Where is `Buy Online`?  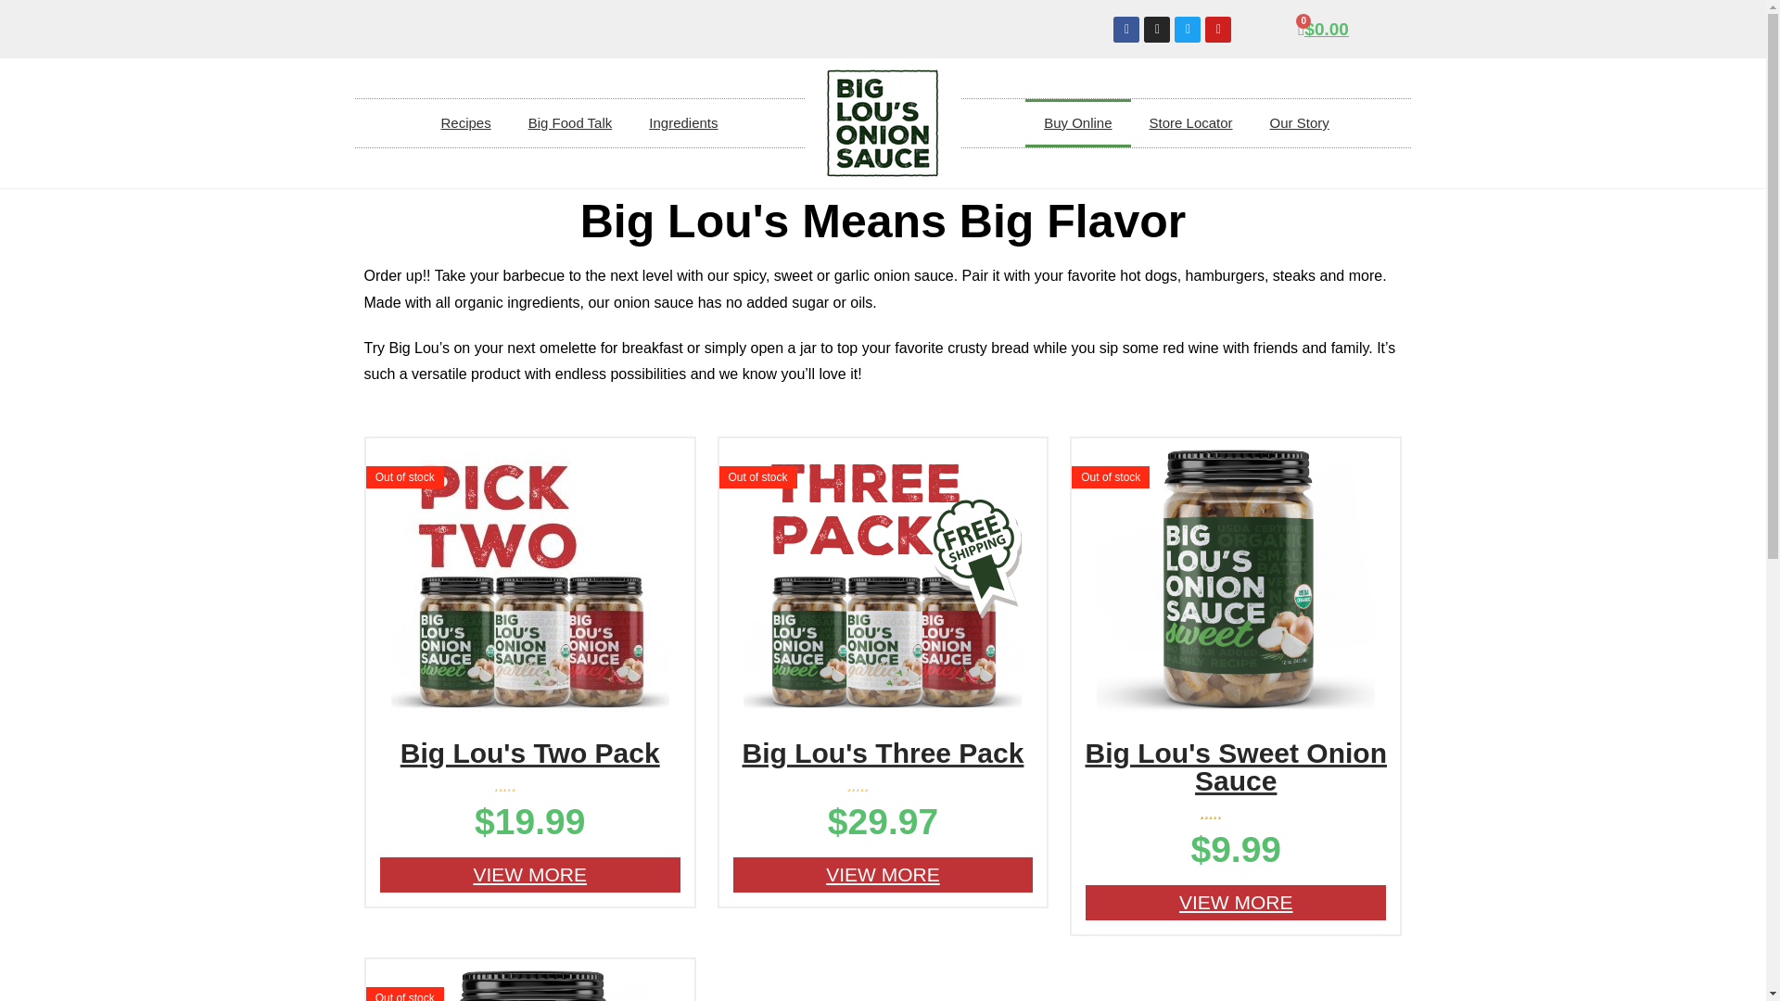 Buy Online is located at coordinates (1077, 122).